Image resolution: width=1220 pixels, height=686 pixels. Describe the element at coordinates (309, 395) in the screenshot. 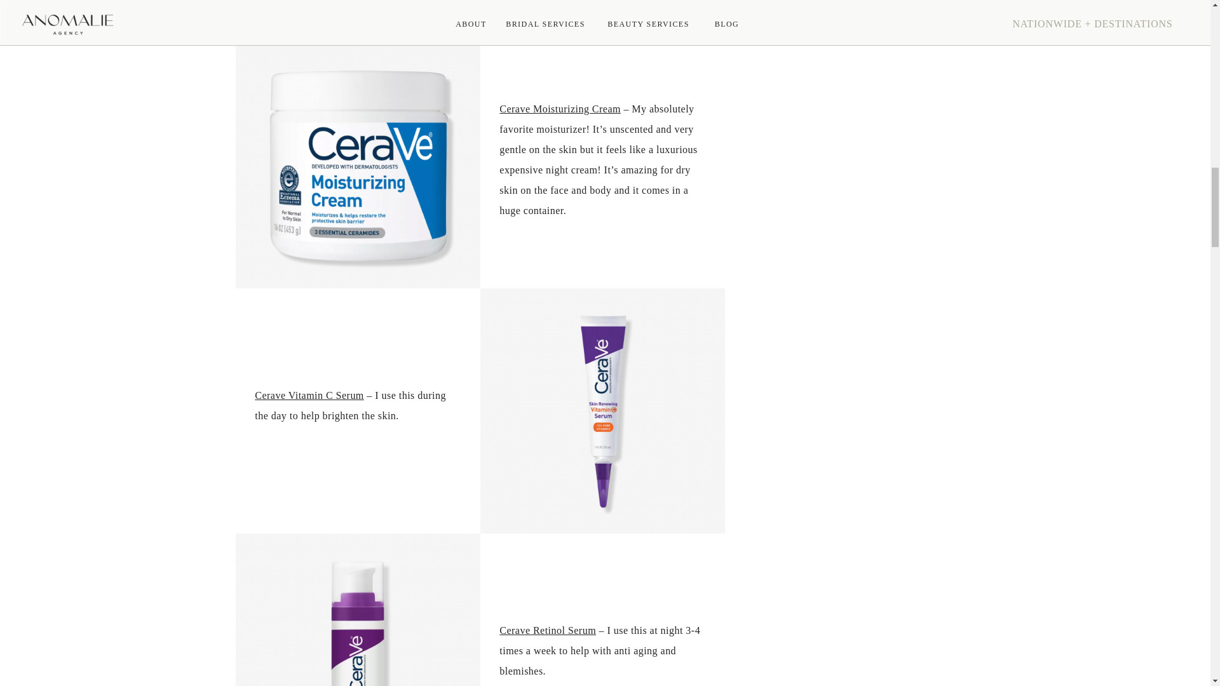

I see `Cerave Vitamin C Serum` at that location.